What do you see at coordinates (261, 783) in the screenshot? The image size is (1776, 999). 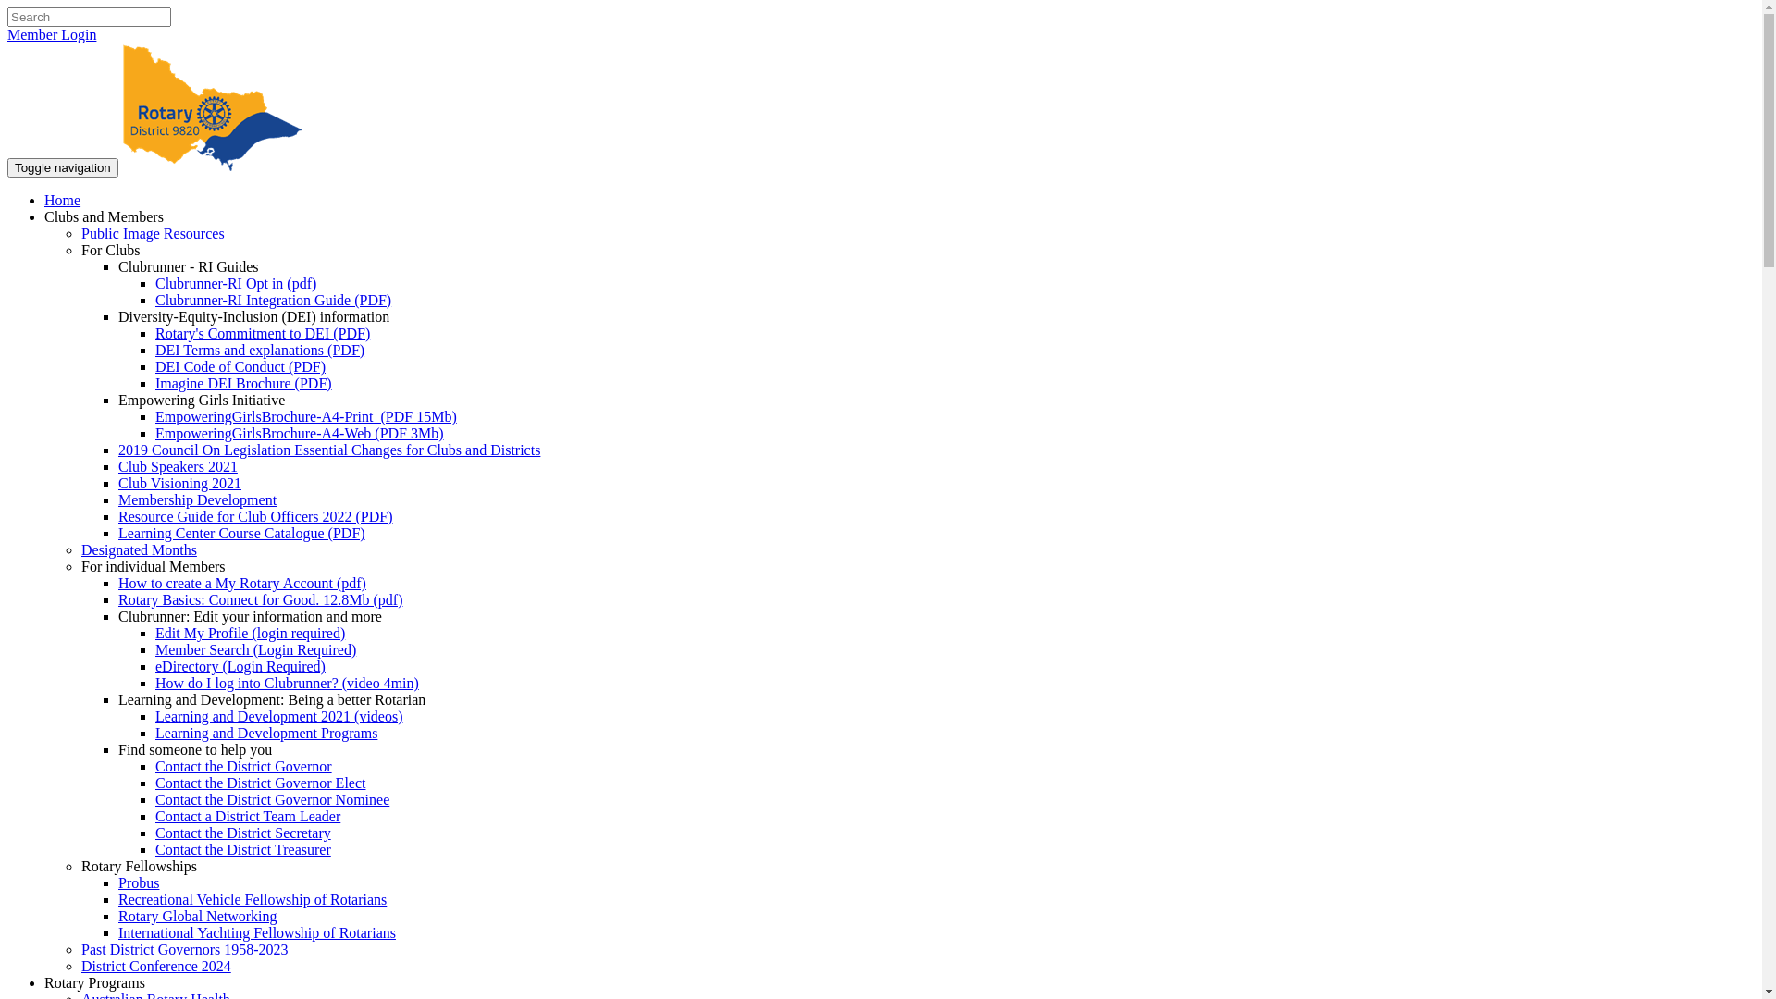 I see `Contact the District Governor Elect` at bounding box center [261, 783].